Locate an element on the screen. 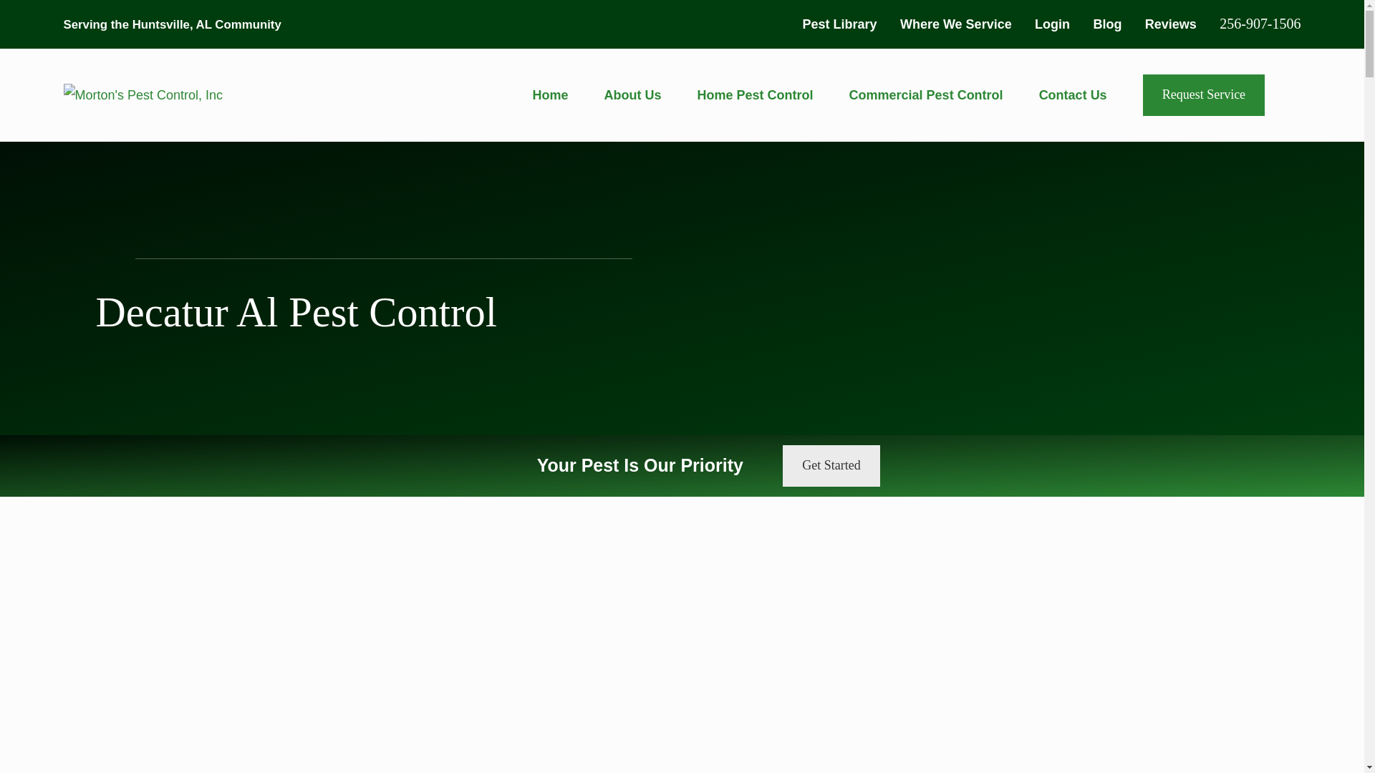 The image size is (1375, 773). Login is located at coordinates (1052, 24).